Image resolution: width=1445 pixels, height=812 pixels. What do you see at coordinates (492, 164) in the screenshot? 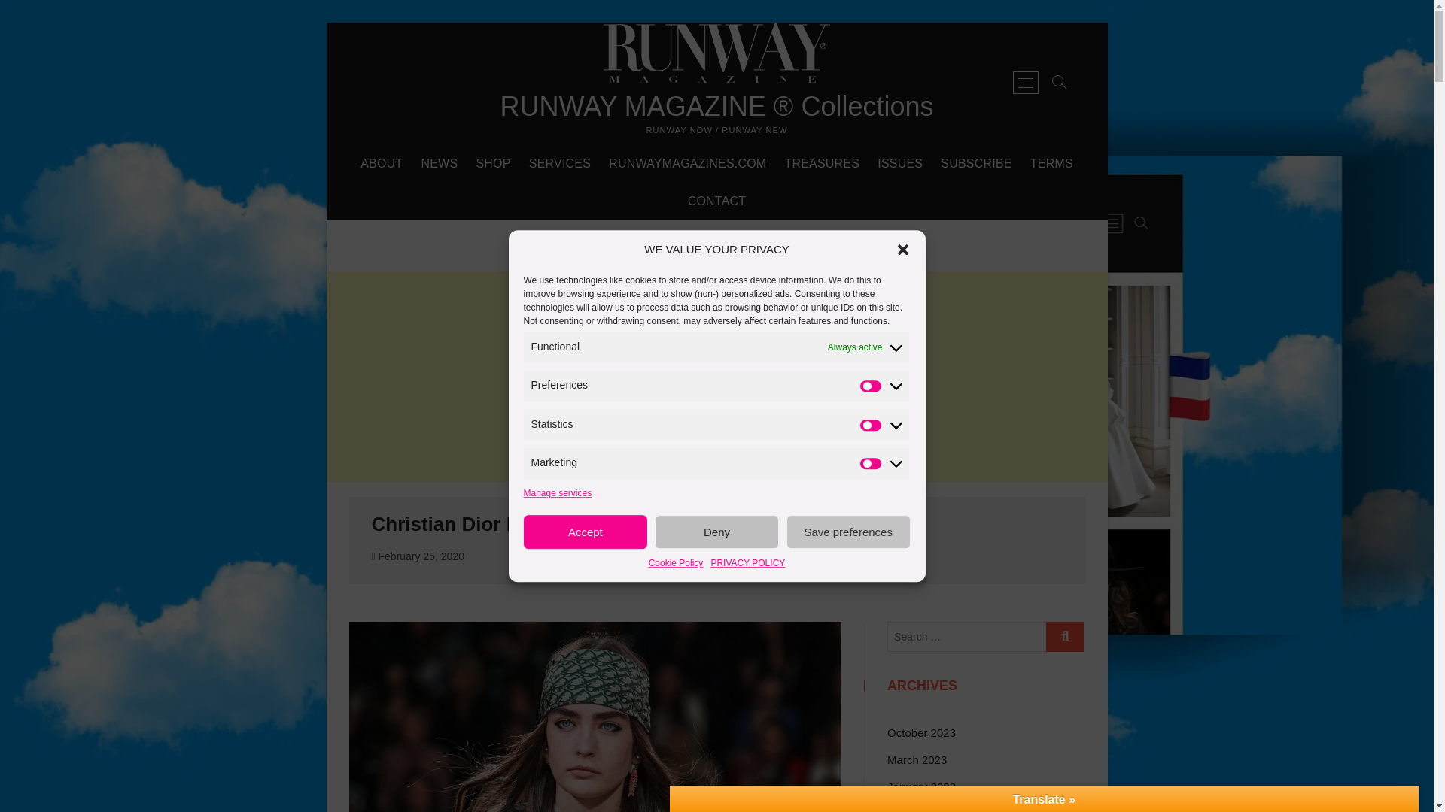
I see `SHOP` at bounding box center [492, 164].